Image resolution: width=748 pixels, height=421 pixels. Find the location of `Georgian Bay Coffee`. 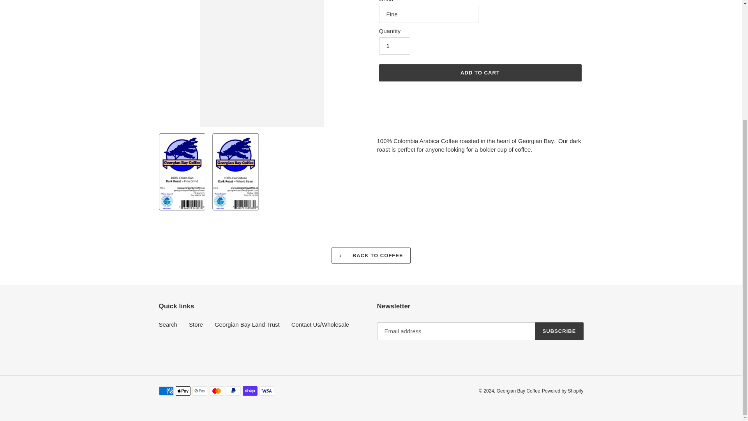

Georgian Bay Coffee is located at coordinates (518, 391).